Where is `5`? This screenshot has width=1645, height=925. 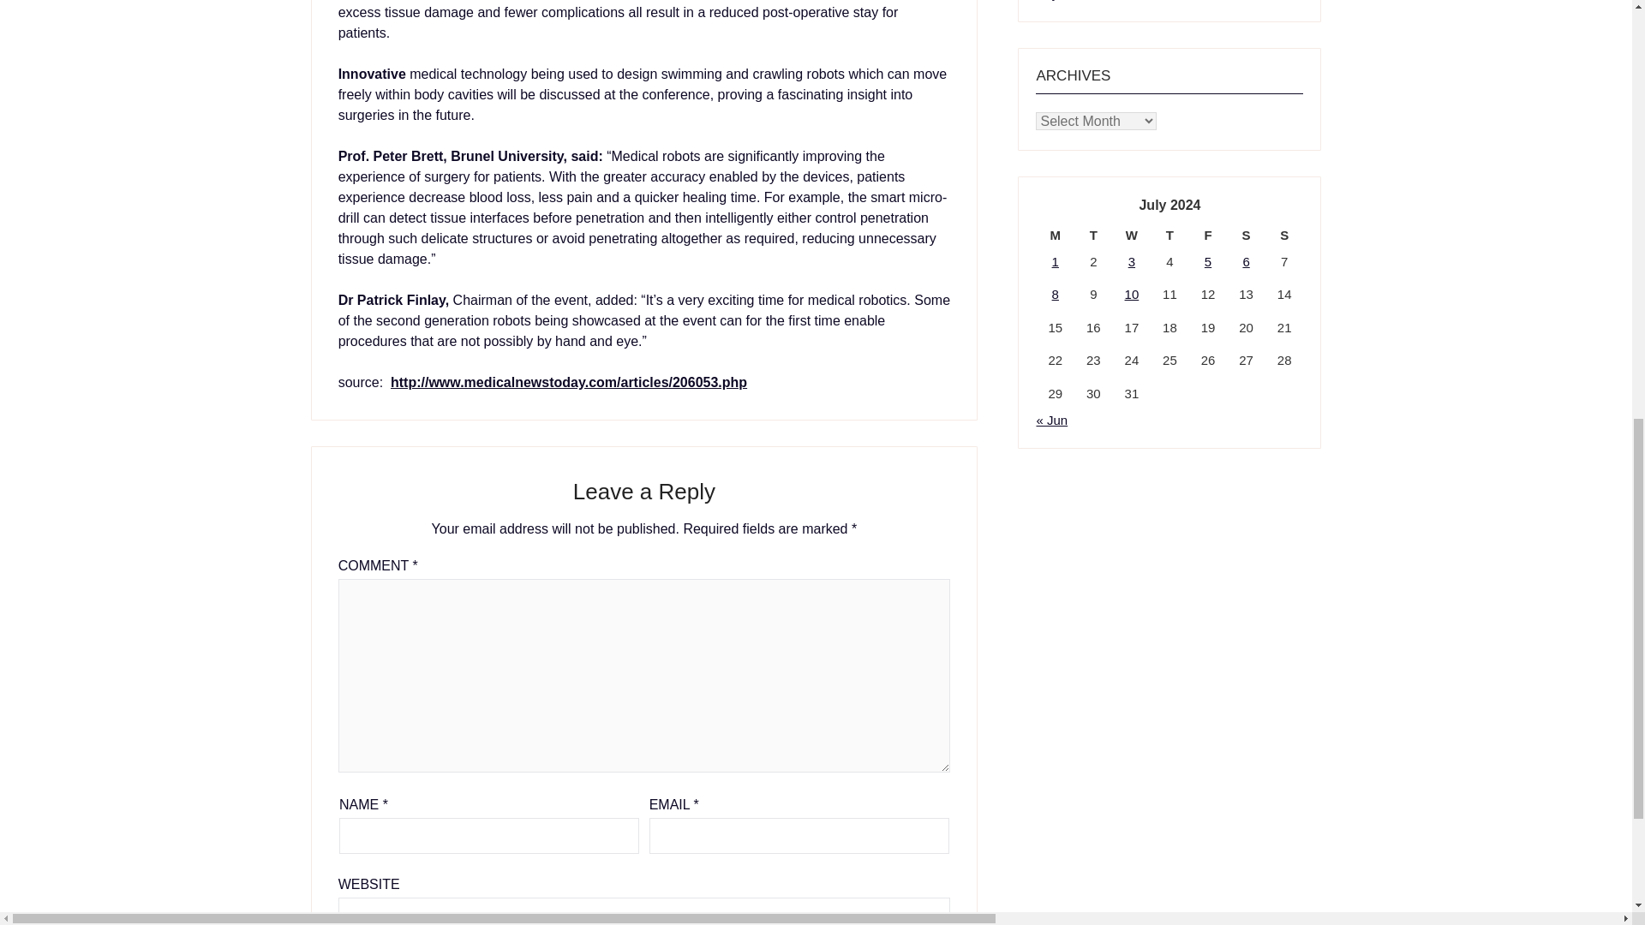 5 is located at coordinates (1207, 262).